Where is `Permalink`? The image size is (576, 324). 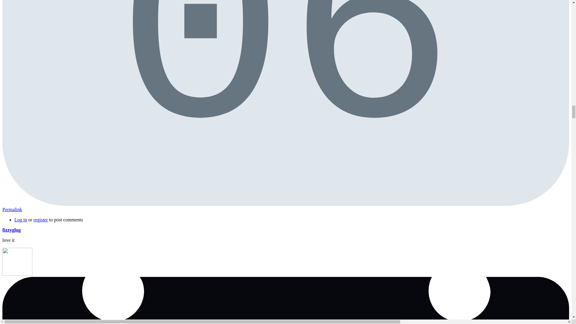 Permalink is located at coordinates (12, 209).